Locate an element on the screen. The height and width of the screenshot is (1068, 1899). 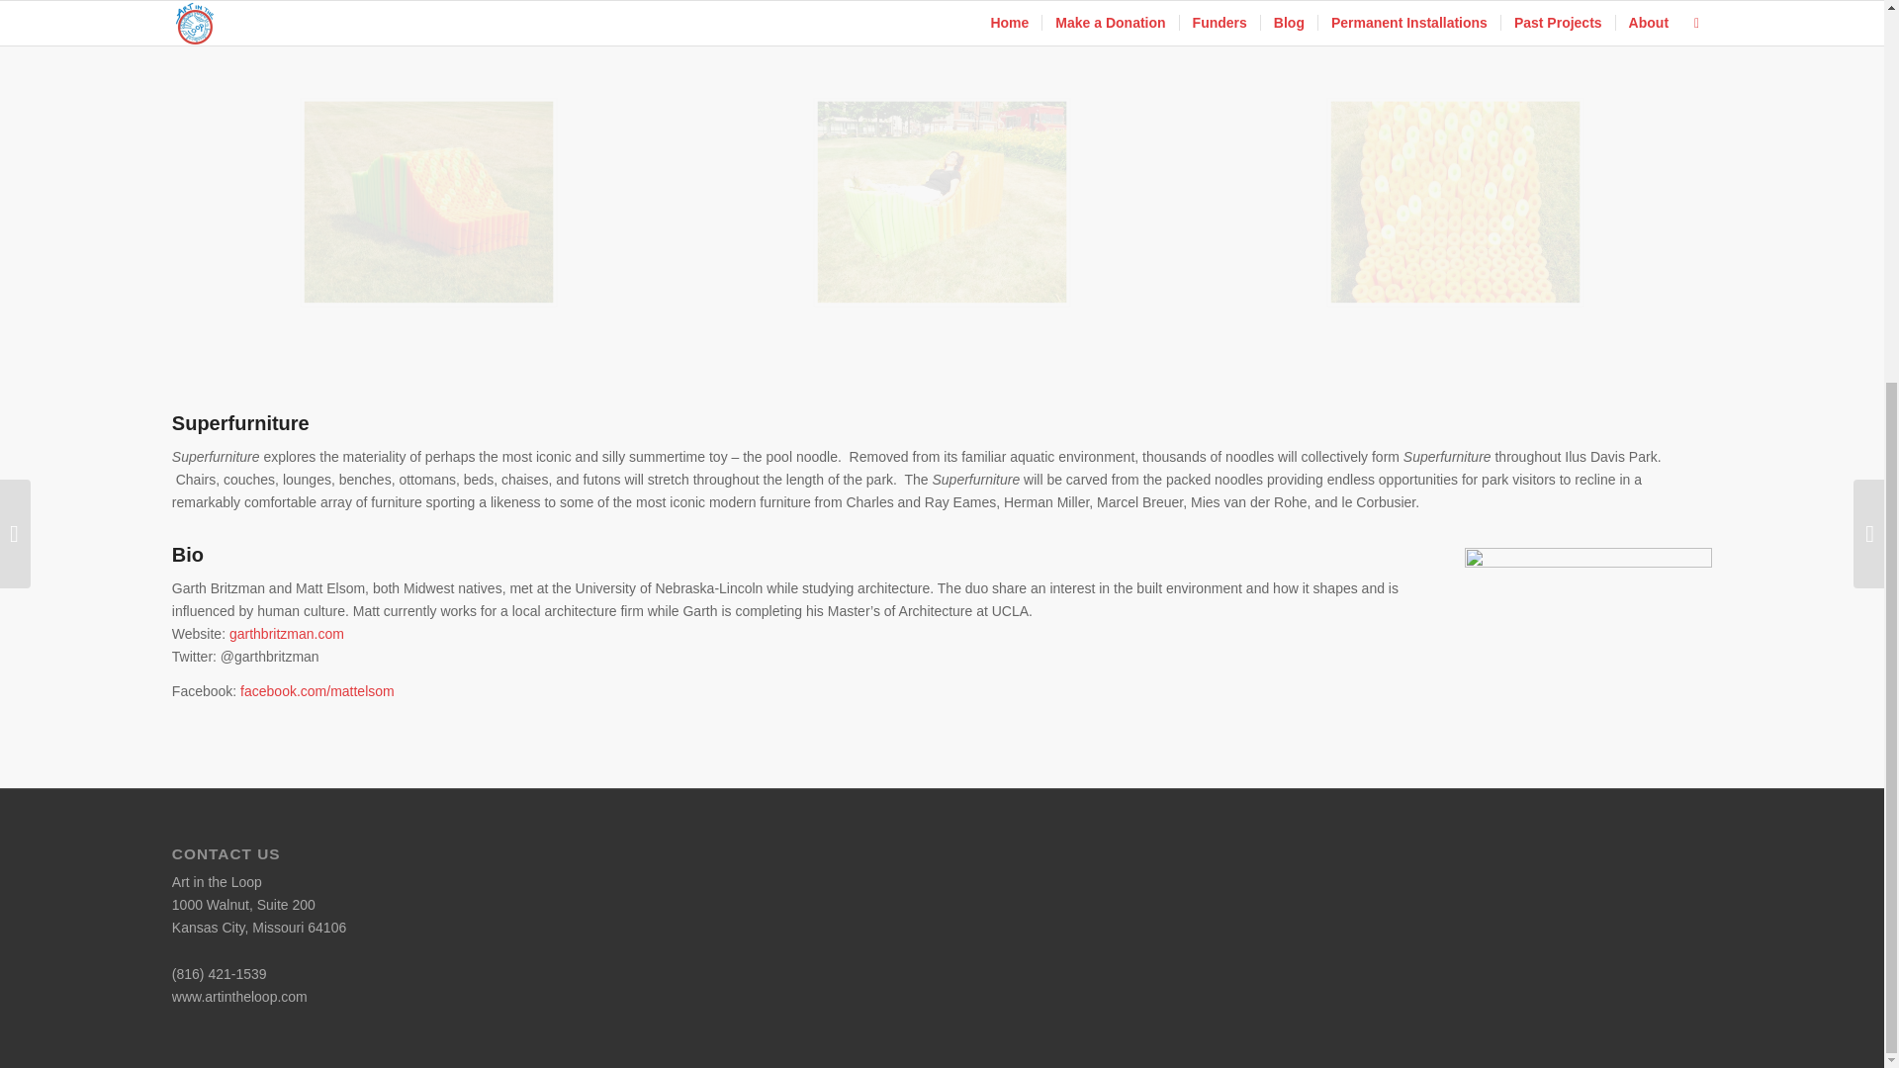
garthbritzman.com is located at coordinates (287, 633).